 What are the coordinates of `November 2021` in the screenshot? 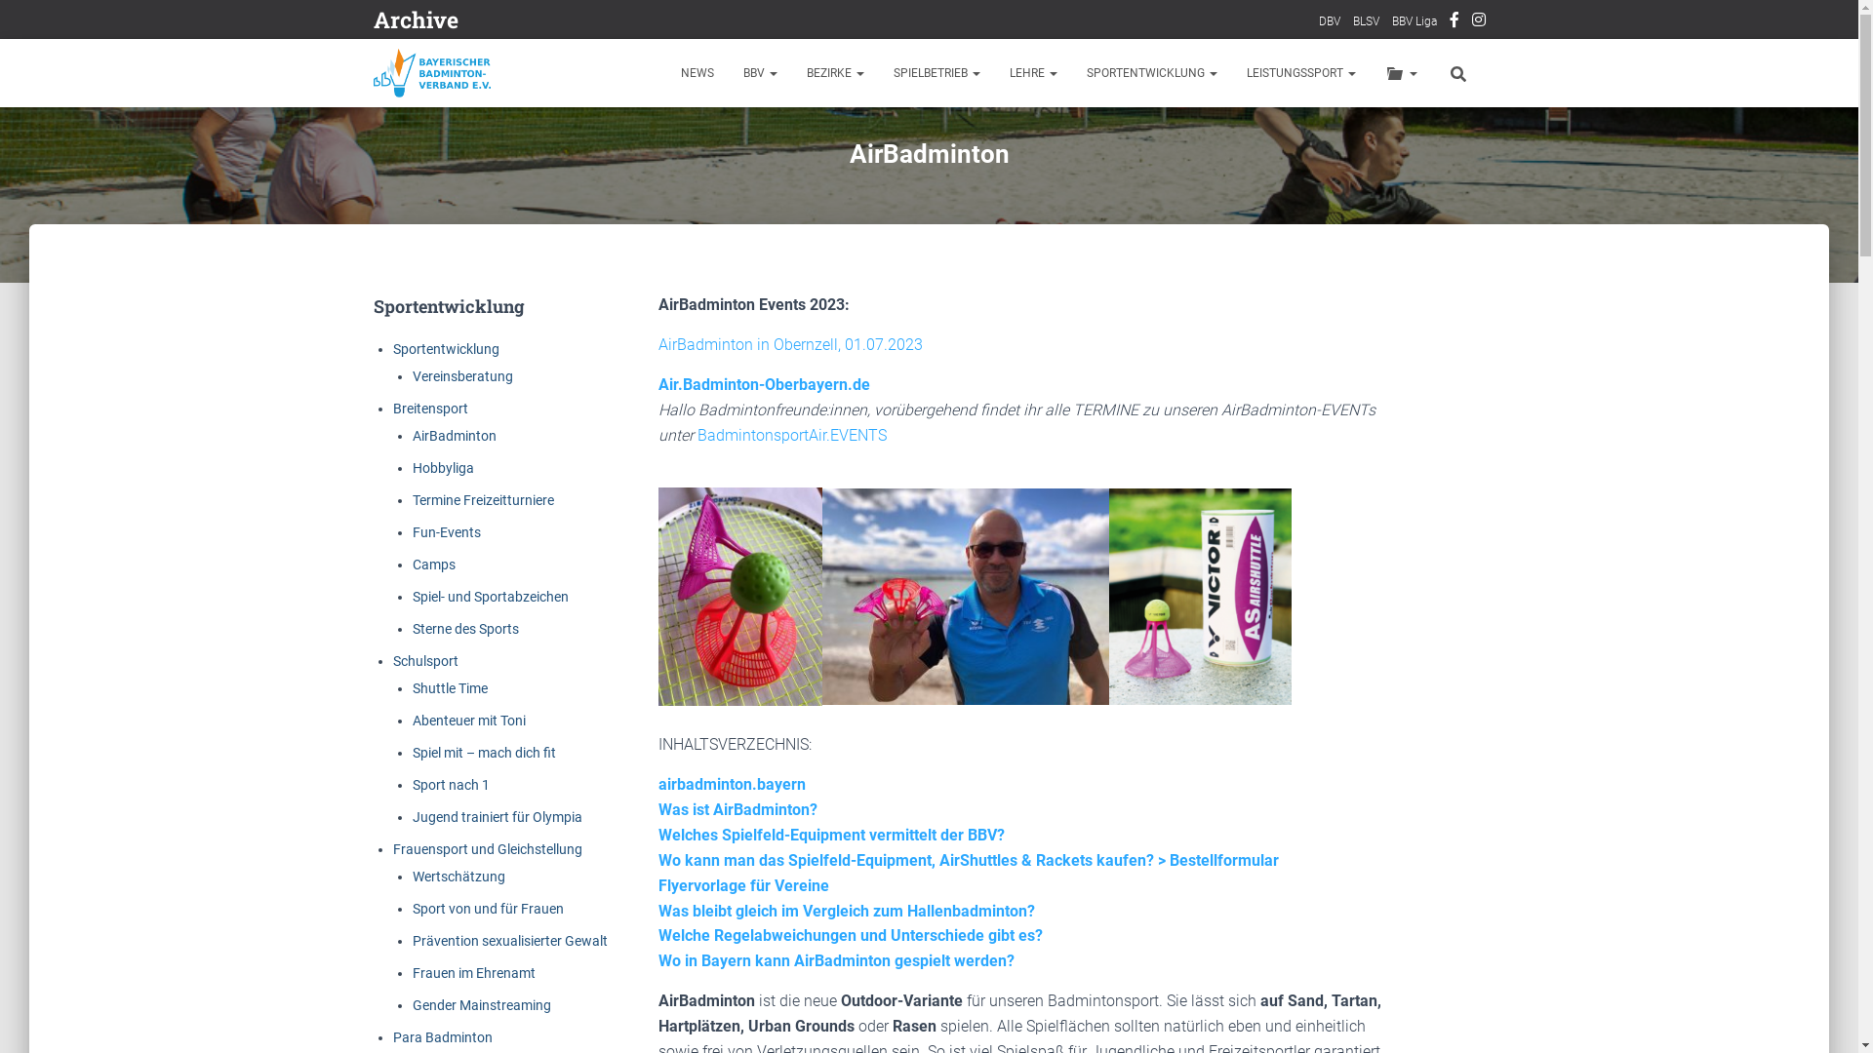 It's located at (441, 219).